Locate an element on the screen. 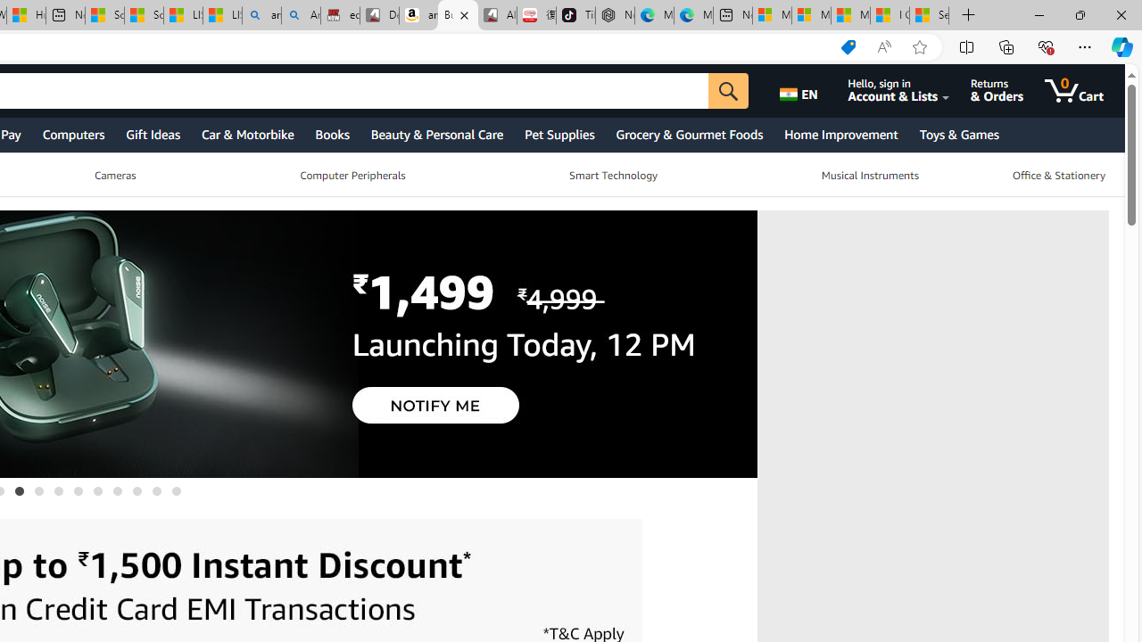 The height and width of the screenshot is (642, 1142). Returns & Orders is located at coordinates (1010, 91).